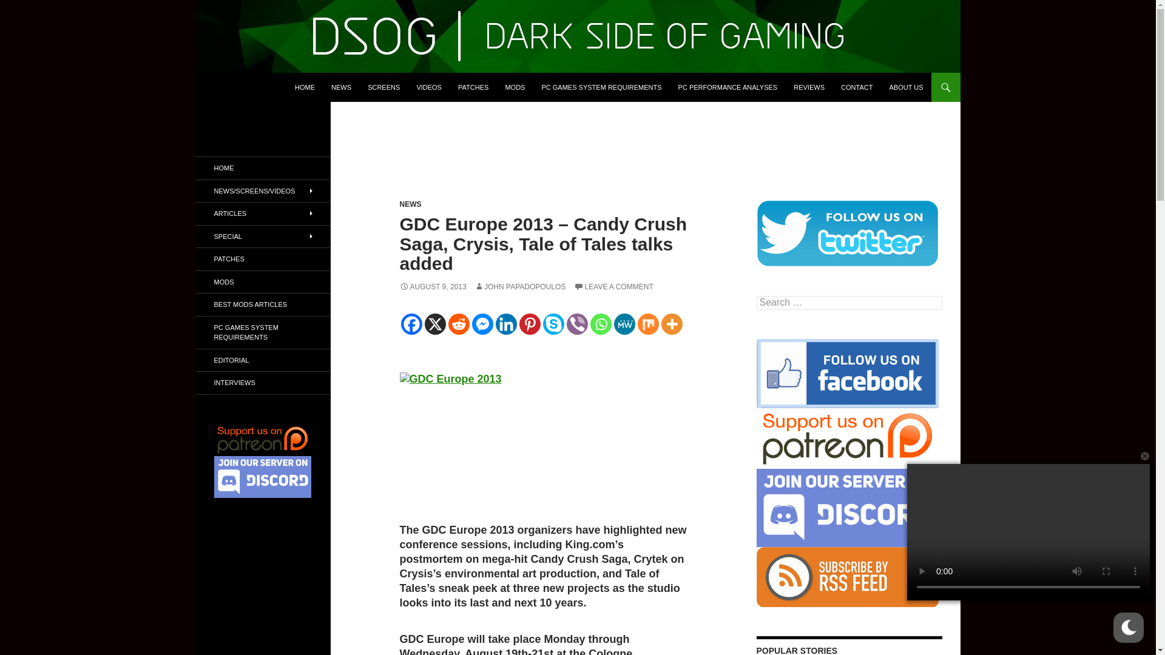  What do you see at coordinates (530, 324) in the screenshot?
I see `Pinterest` at bounding box center [530, 324].